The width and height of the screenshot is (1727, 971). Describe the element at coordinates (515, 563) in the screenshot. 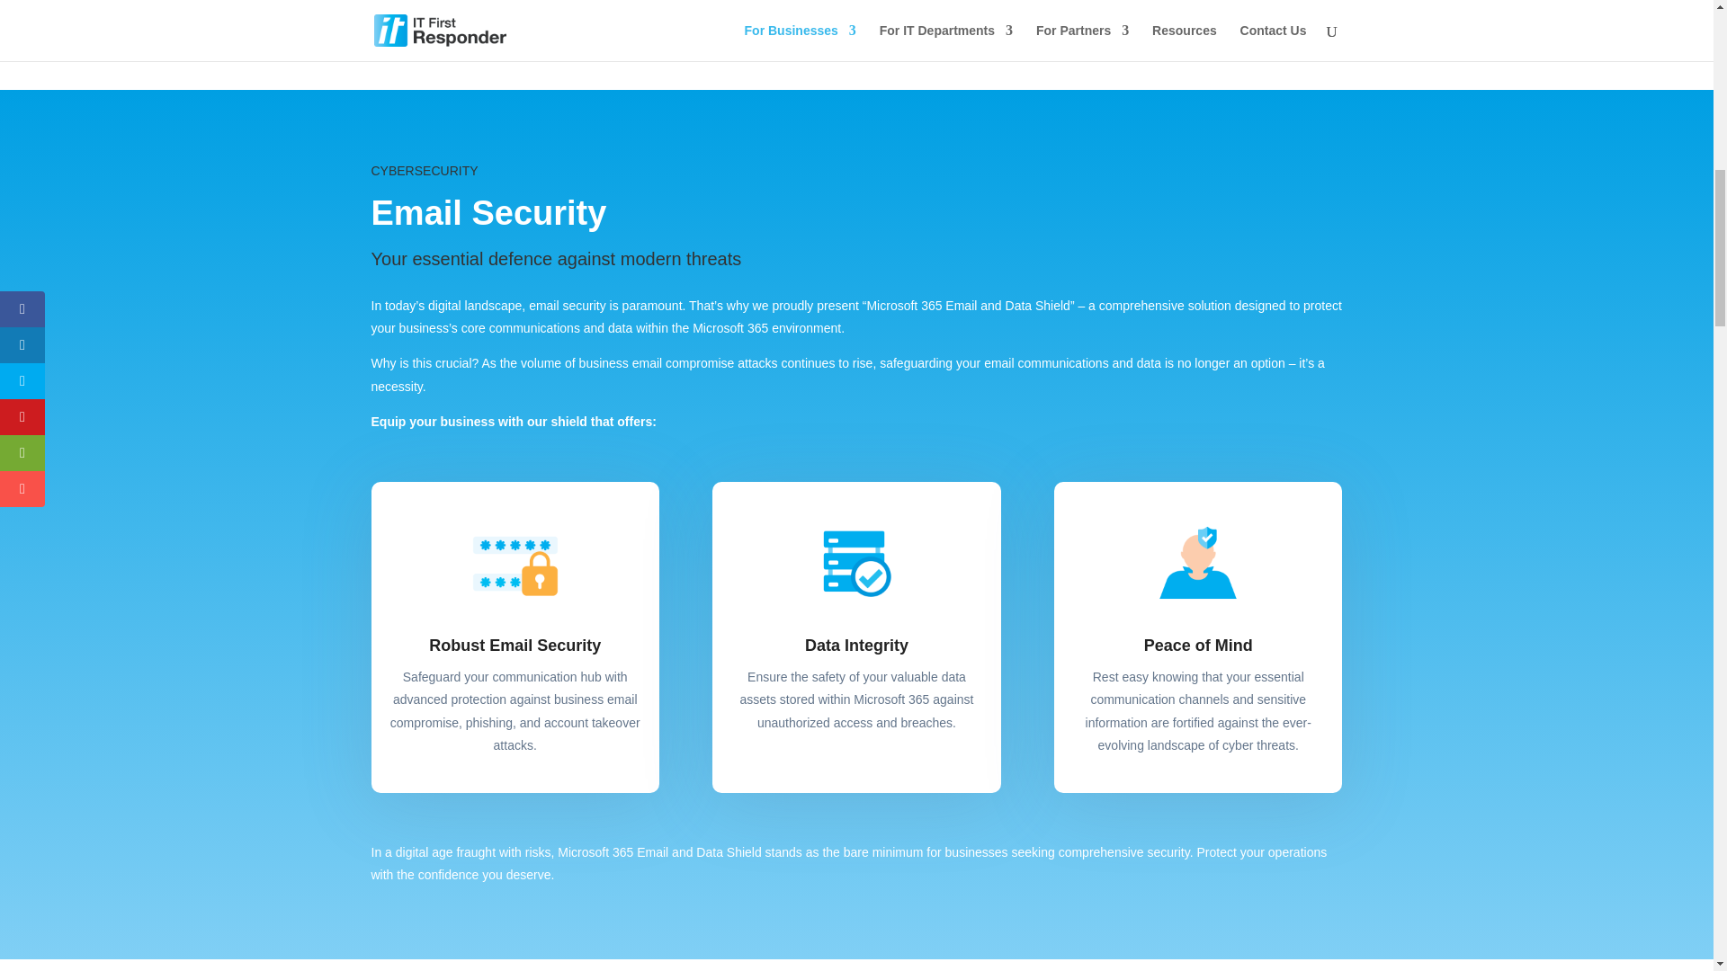

I see `Cyber Security 1` at that location.